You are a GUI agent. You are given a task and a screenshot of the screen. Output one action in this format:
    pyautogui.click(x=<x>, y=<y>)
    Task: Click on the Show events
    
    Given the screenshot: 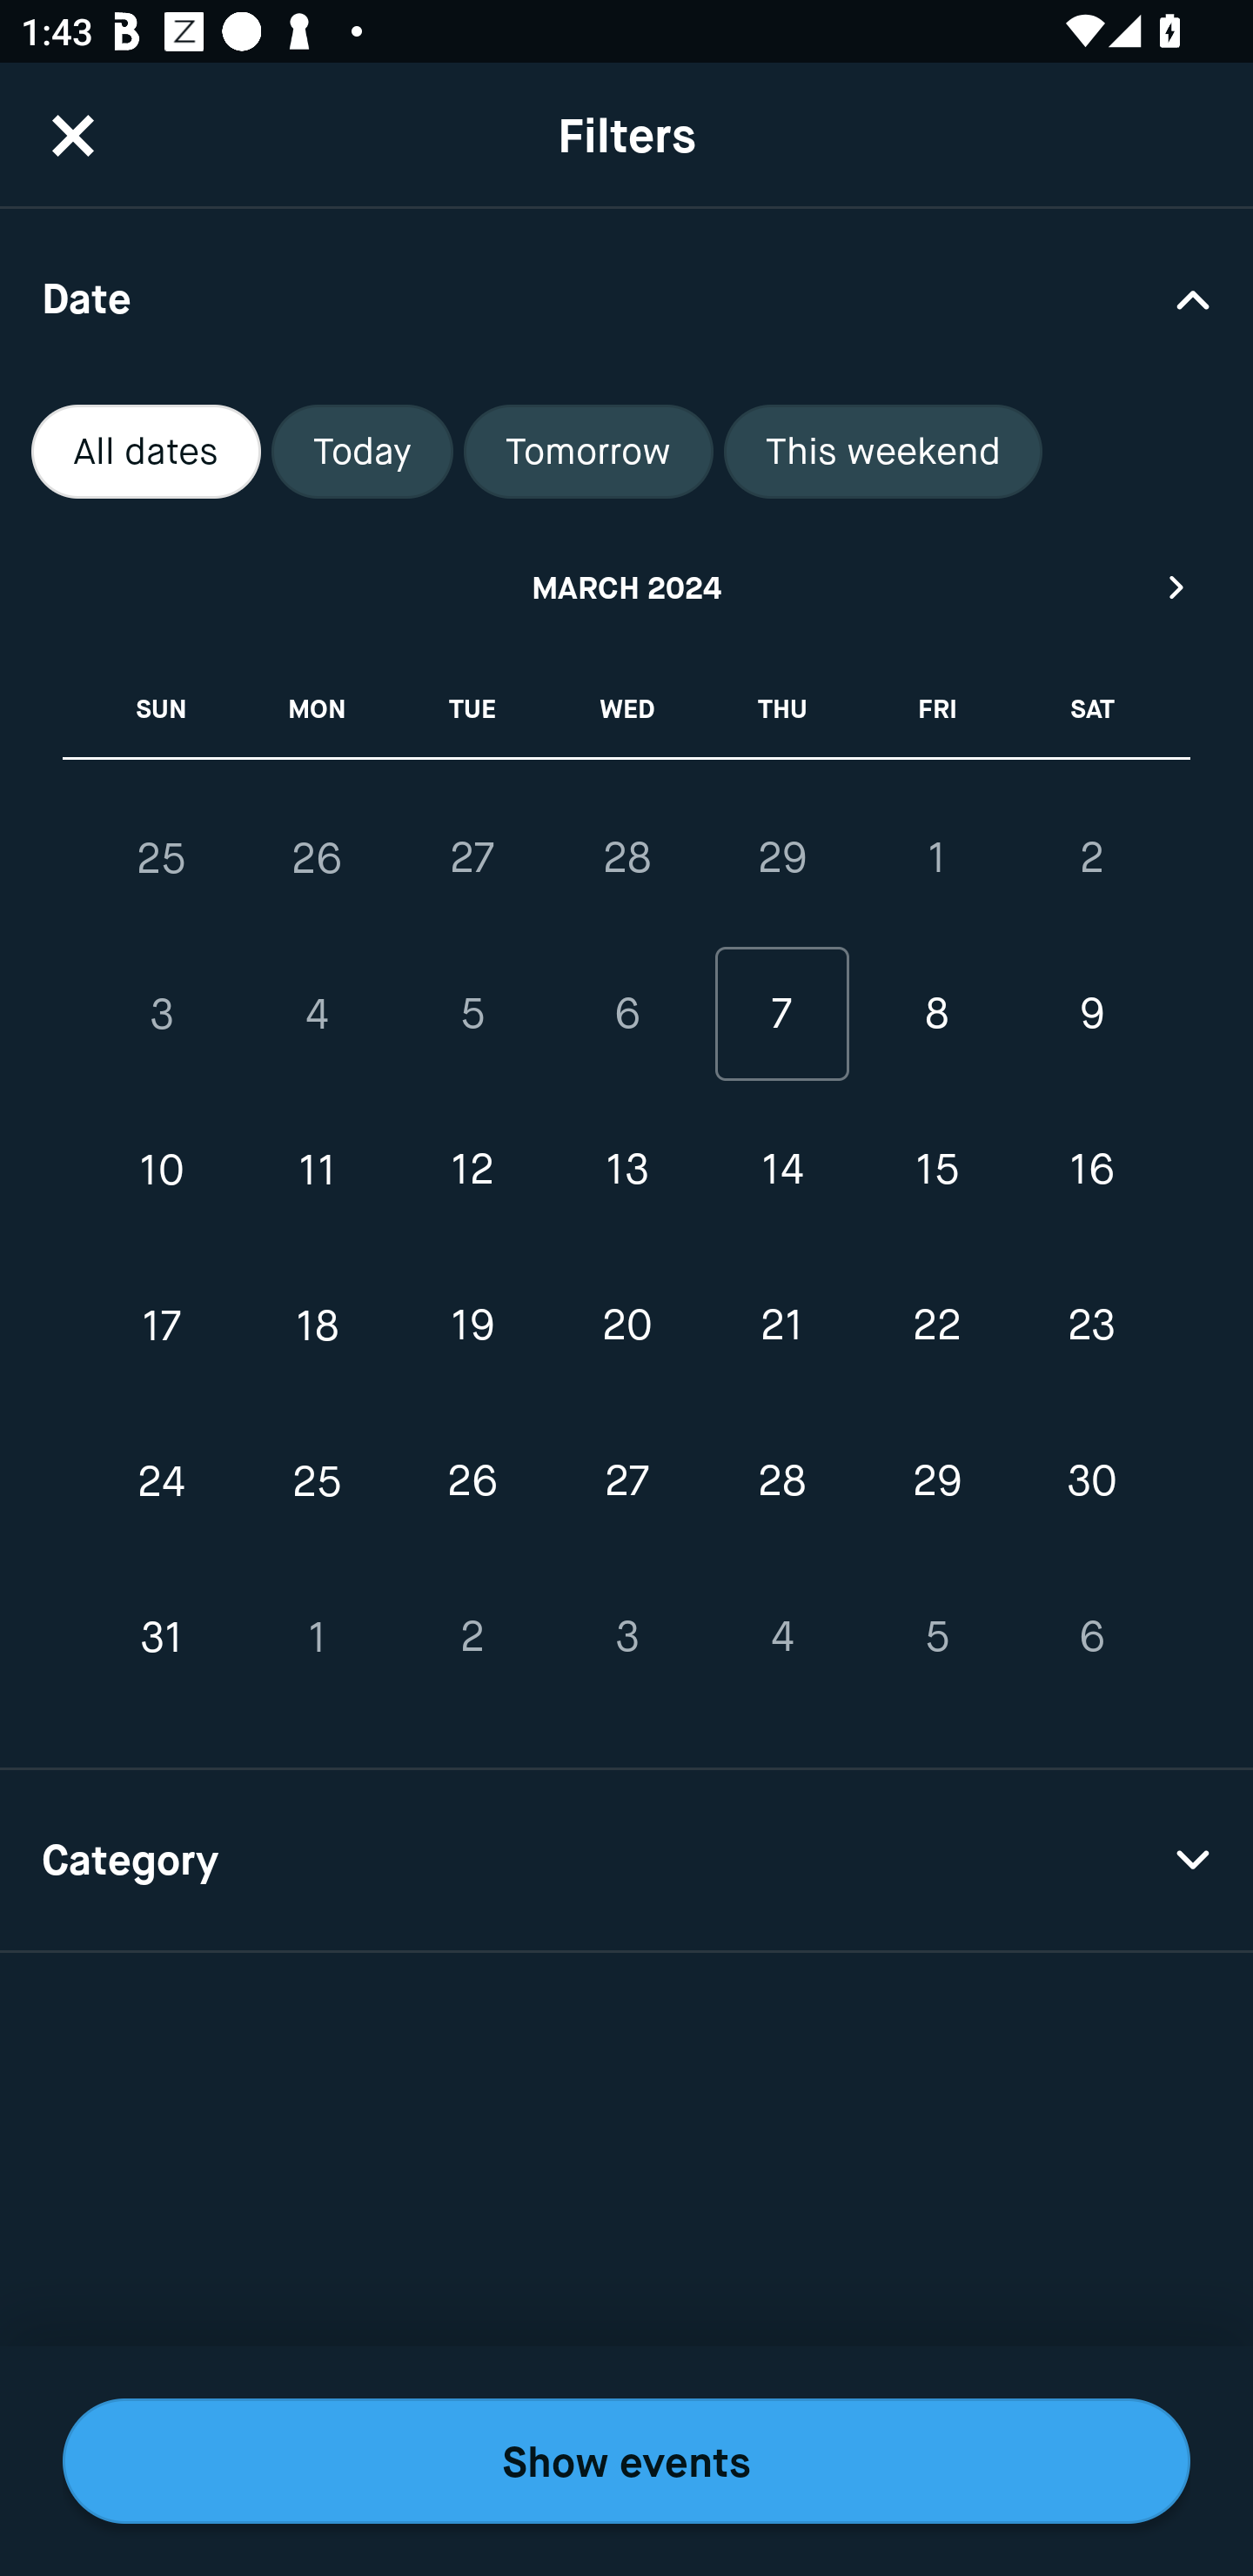 What is the action you would take?
    pyautogui.click(x=626, y=2461)
    